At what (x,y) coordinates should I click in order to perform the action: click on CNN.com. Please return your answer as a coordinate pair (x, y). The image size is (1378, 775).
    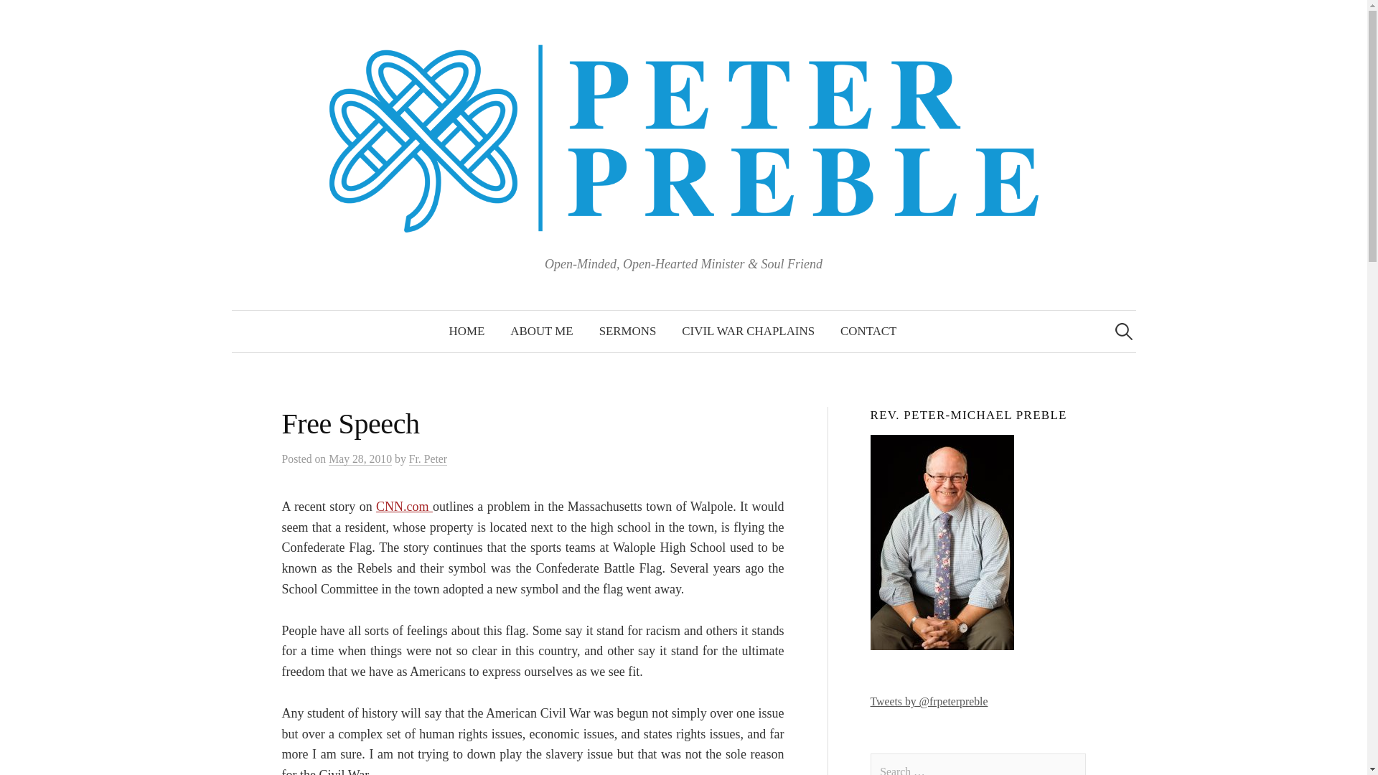
    Looking at the image, I should click on (404, 507).